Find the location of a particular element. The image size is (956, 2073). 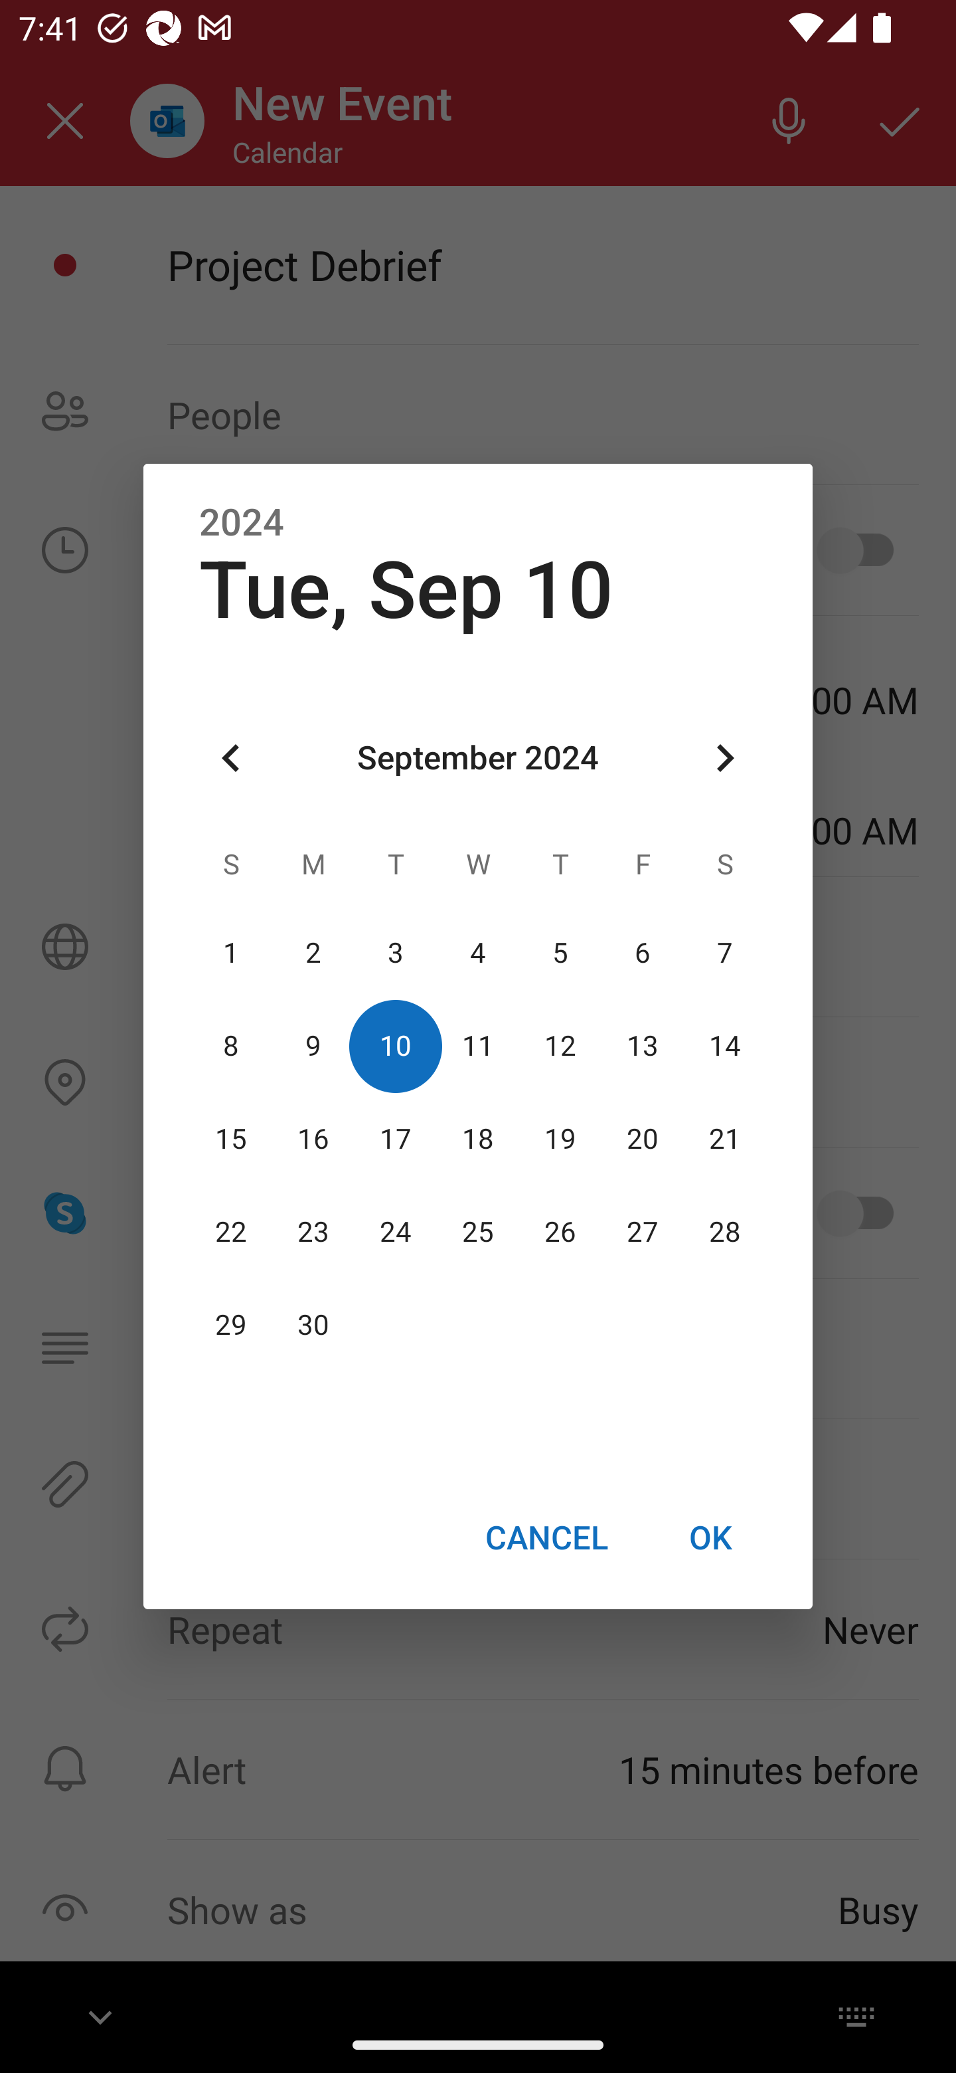

29 29 September 2024 is located at coordinates (231, 1326).